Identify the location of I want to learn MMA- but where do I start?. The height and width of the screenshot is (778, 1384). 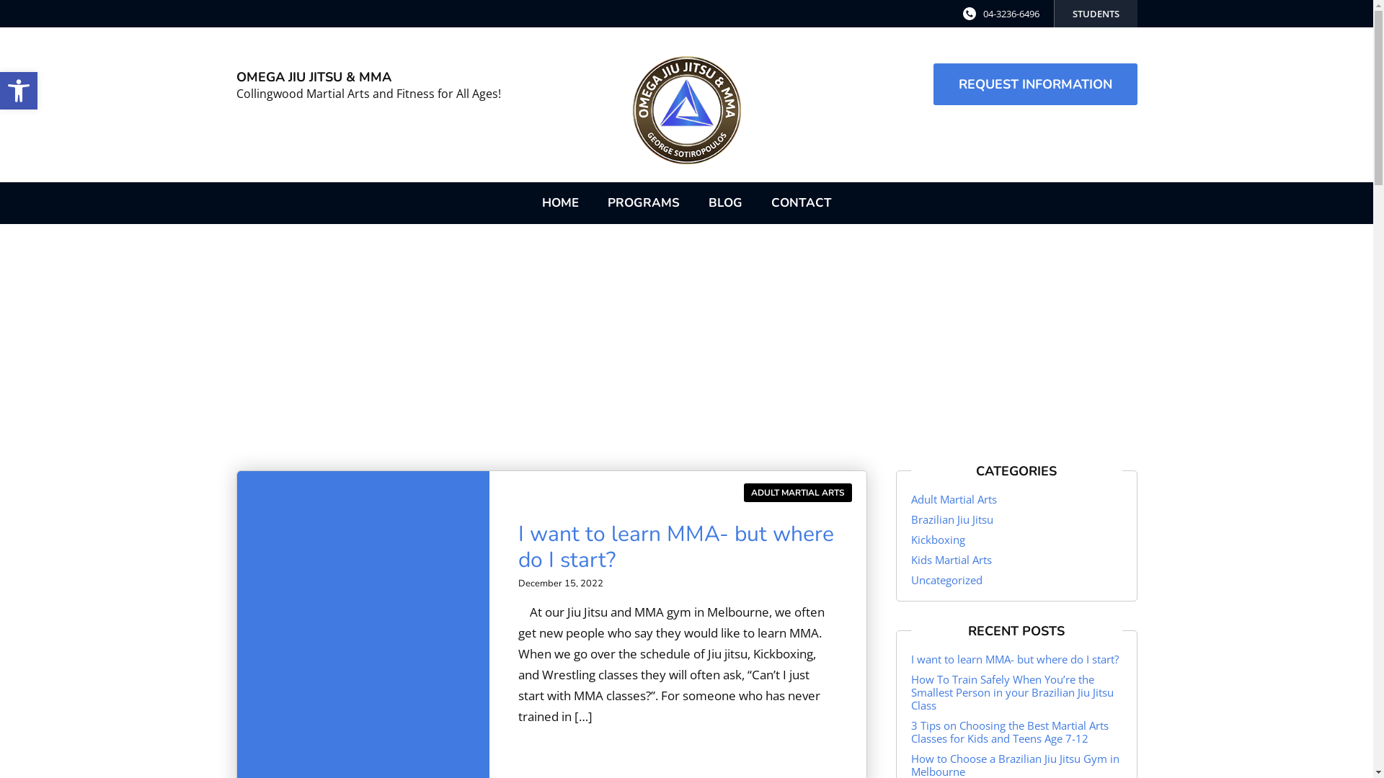
(675, 547).